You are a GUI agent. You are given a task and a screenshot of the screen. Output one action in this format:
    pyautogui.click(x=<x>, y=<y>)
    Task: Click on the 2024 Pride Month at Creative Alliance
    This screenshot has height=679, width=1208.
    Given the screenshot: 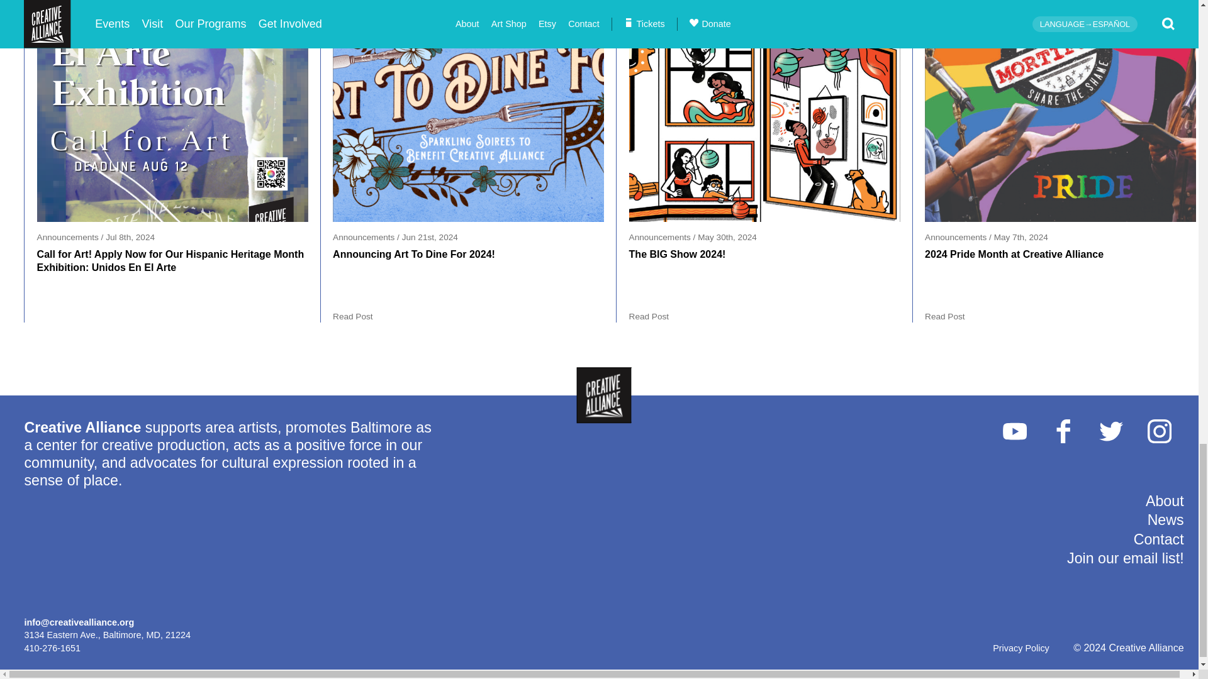 What is the action you would take?
    pyautogui.click(x=1060, y=111)
    